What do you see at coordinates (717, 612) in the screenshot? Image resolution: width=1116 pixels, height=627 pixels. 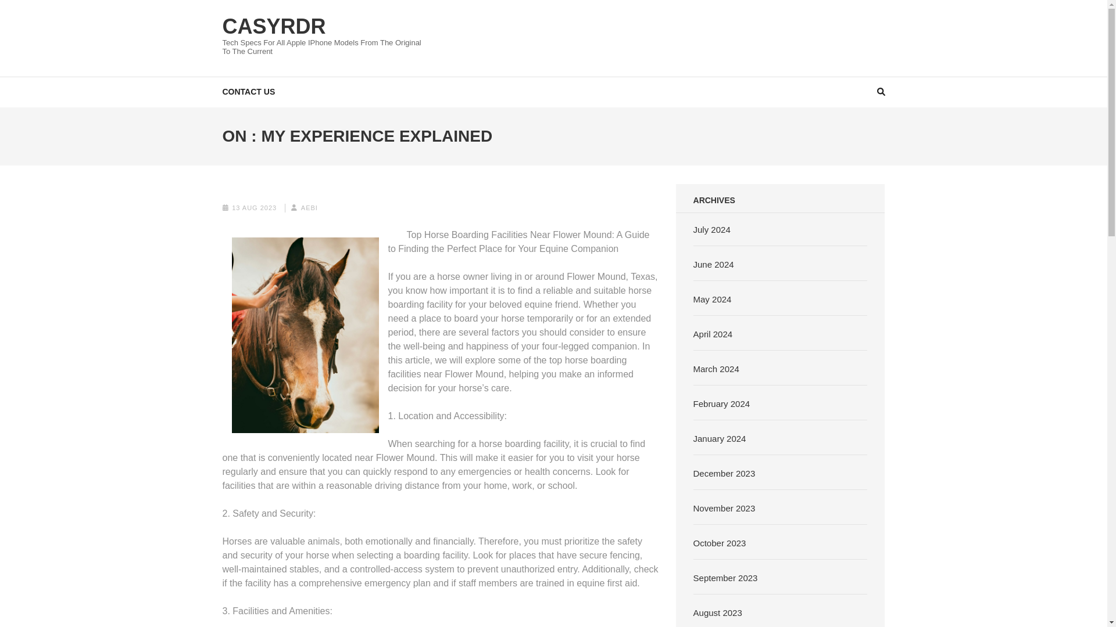 I see `August 2023` at bounding box center [717, 612].